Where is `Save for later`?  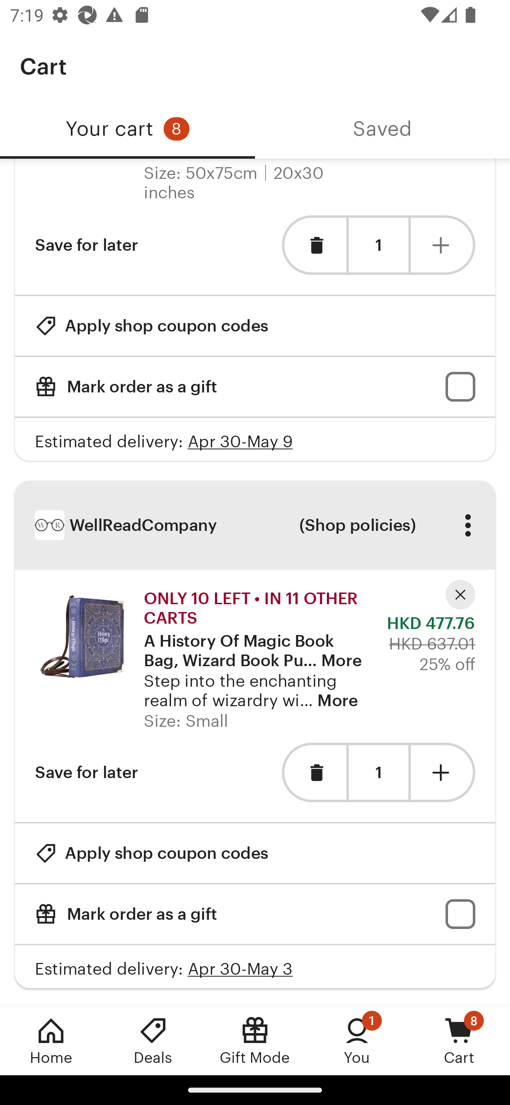 Save for later is located at coordinates (86, 772).